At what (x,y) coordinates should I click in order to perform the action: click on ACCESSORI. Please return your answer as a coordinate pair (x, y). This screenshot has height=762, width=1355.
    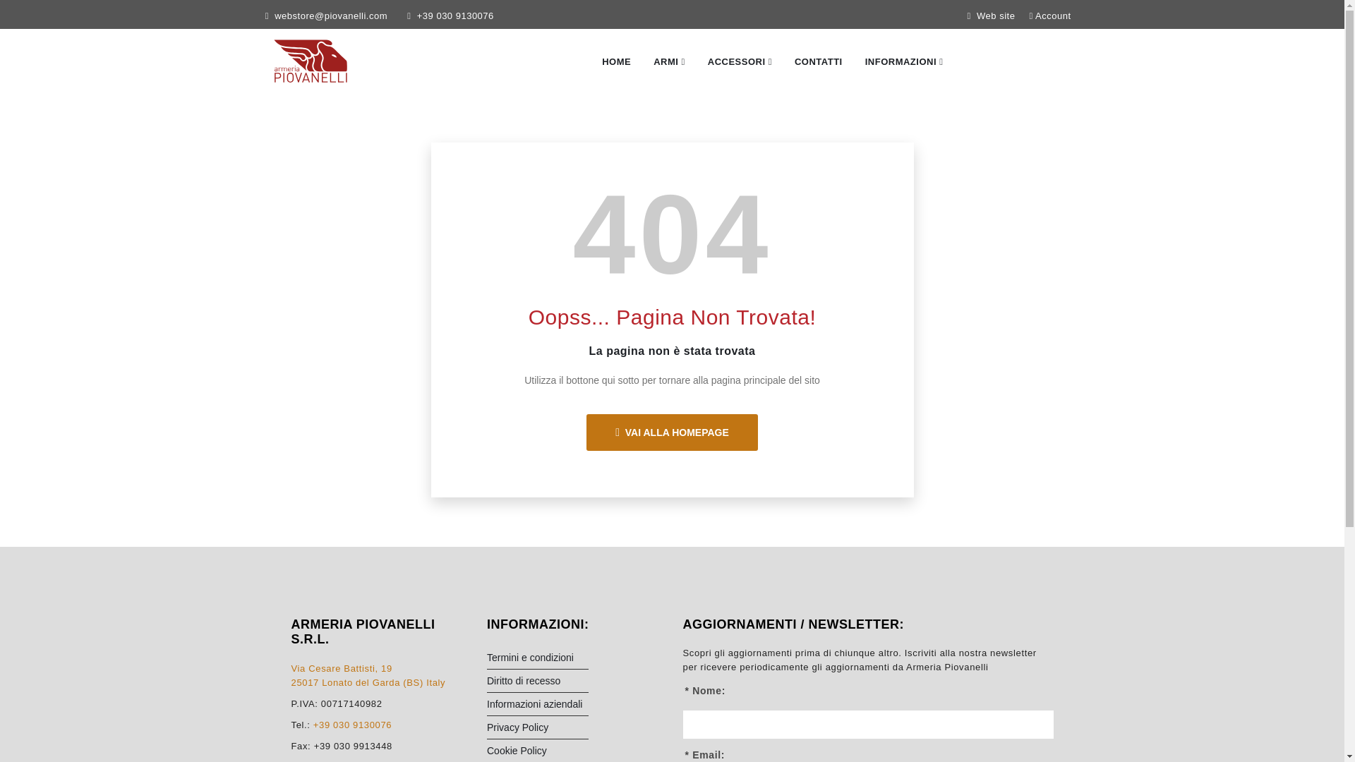
    Looking at the image, I should click on (740, 62).